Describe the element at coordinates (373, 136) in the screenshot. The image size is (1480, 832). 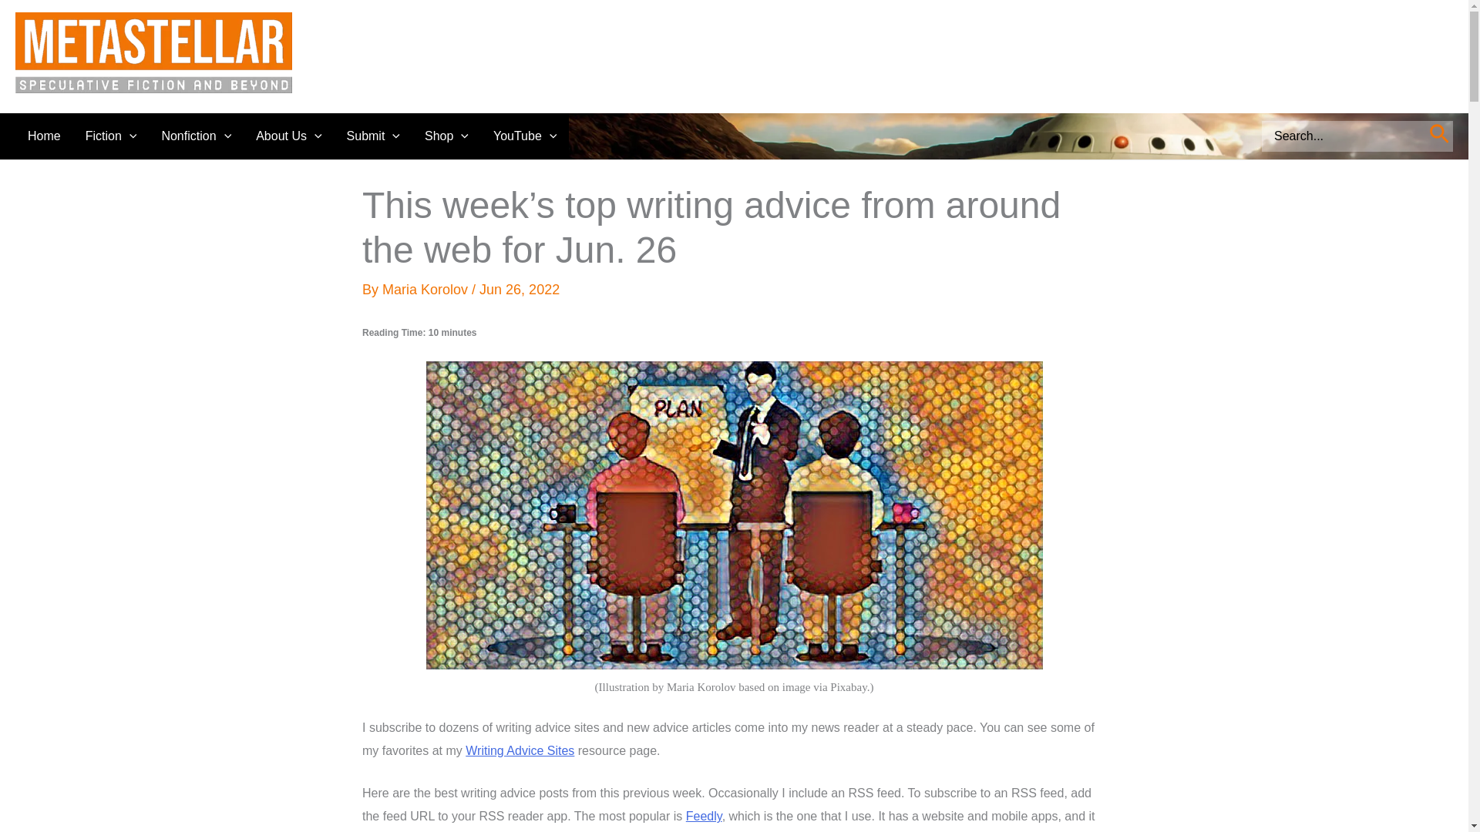
I see `Submit` at that location.